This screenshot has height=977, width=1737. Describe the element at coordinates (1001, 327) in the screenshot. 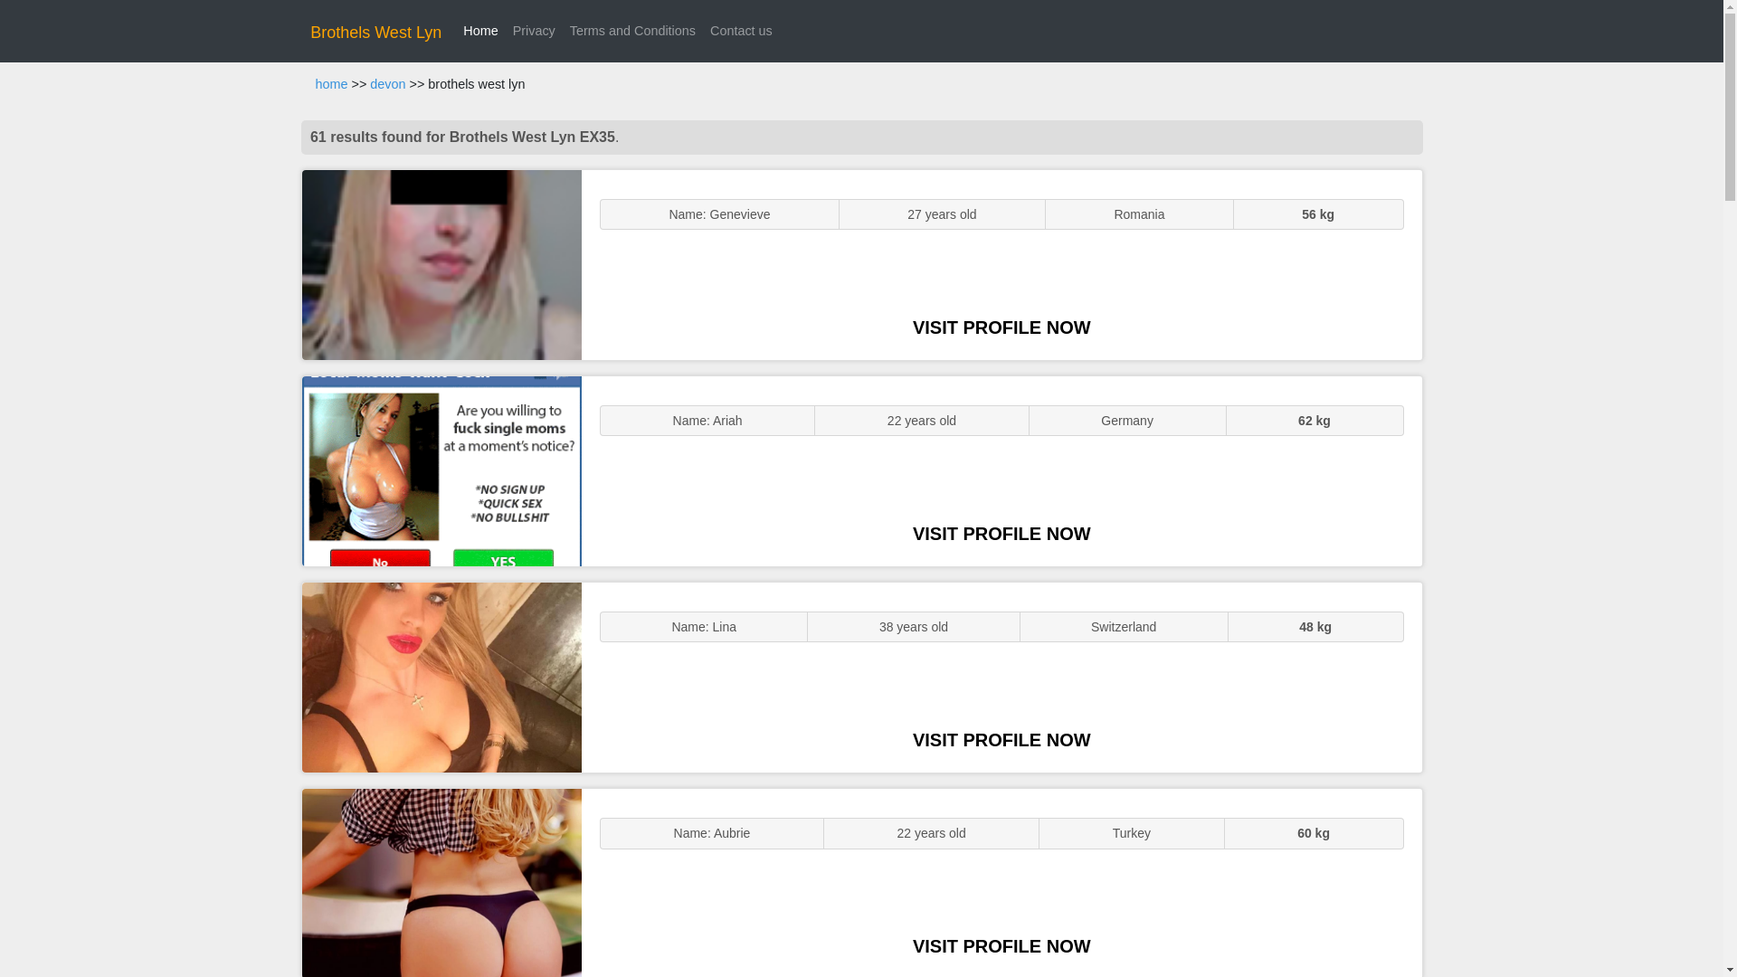

I see `VISIT PROFILE NOW` at that location.